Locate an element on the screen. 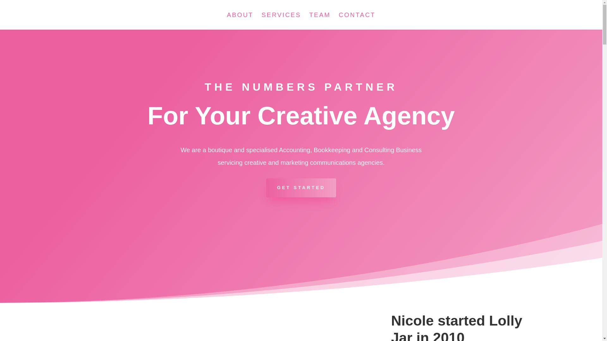  CONTACT is located at coordinates (357, 21).